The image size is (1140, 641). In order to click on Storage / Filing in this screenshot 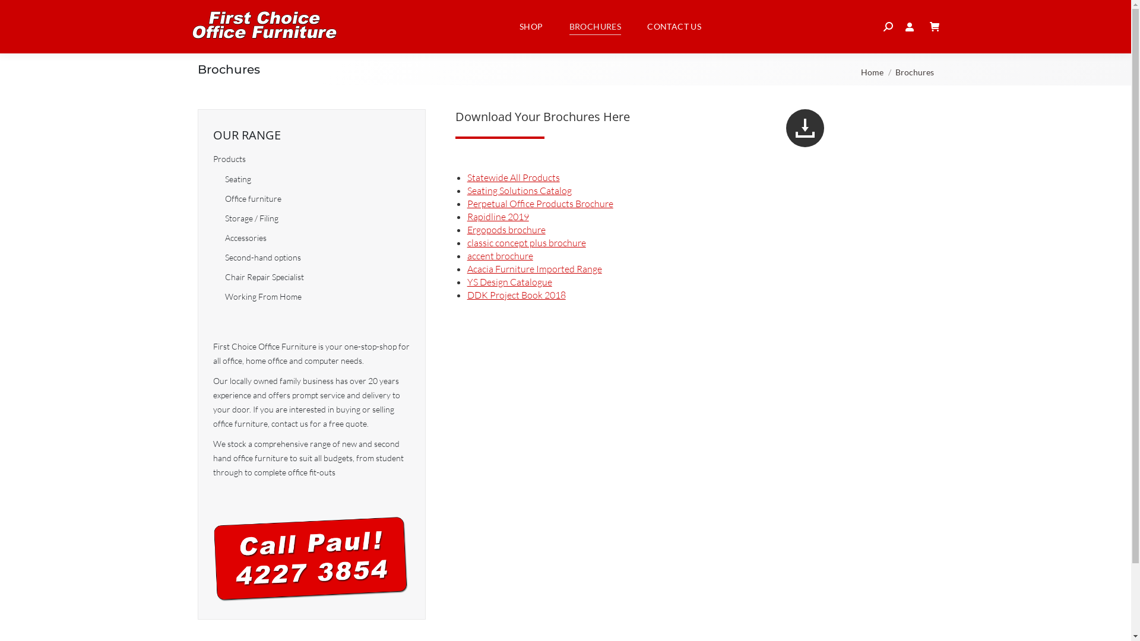, I will do `click(251, 218)`.